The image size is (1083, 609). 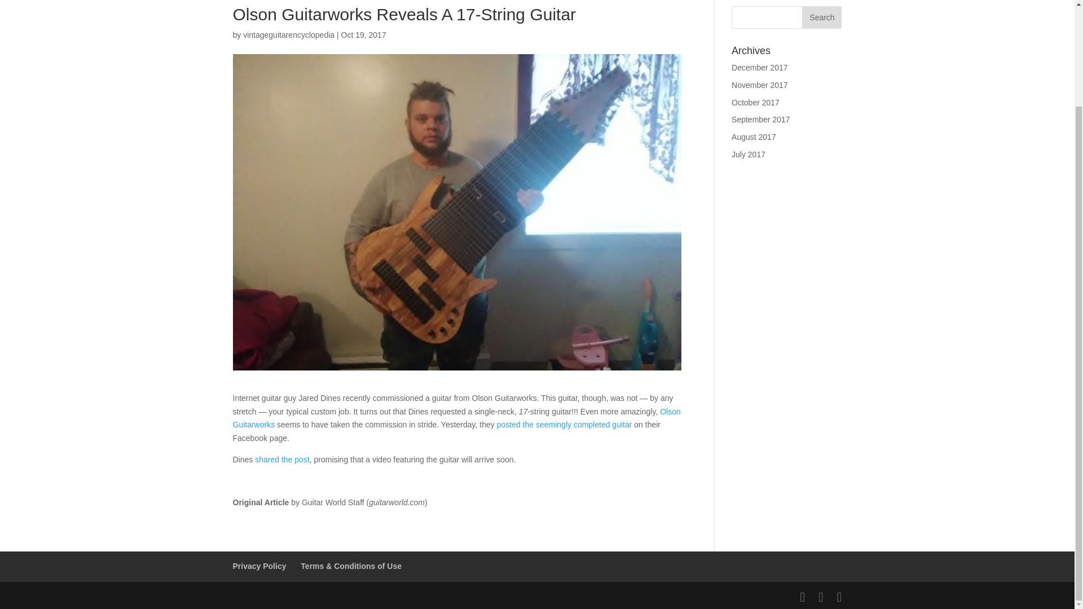 I want to click on Privacy Policy, so click(x=259, y=566).